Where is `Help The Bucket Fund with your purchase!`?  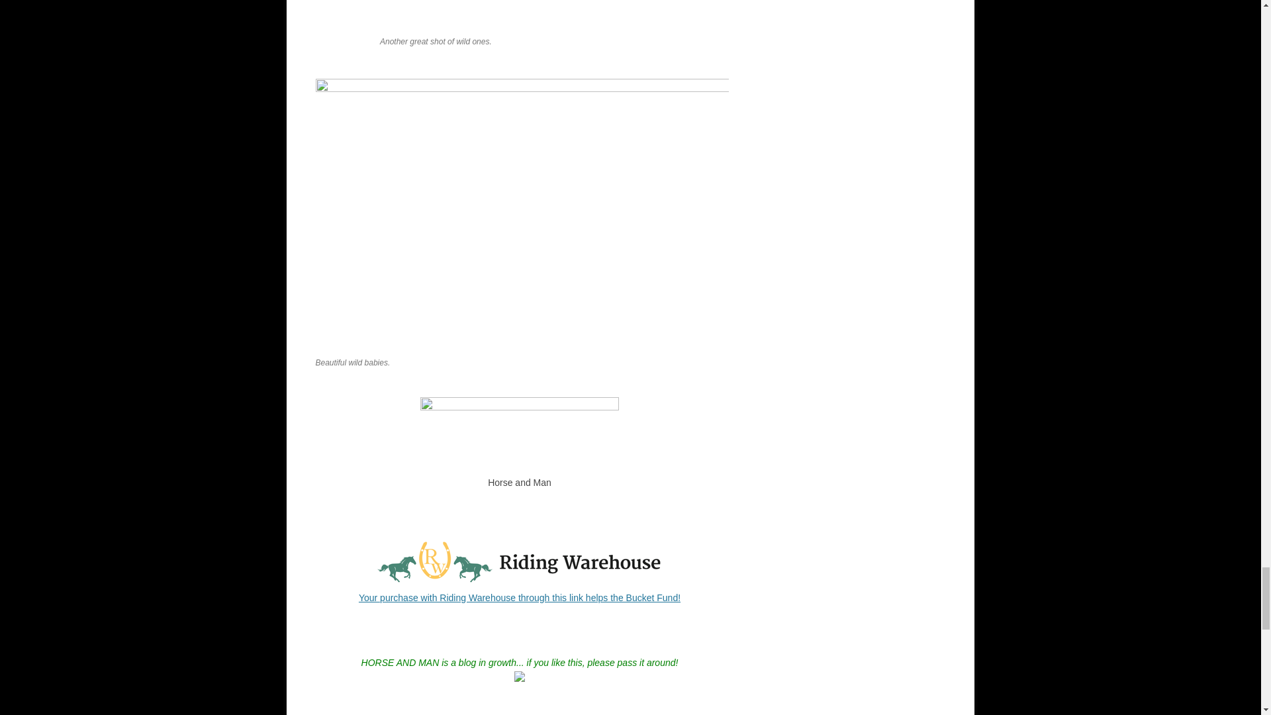
Help The Bucket Fund with your purchase! is located at coordinates (519, 581).